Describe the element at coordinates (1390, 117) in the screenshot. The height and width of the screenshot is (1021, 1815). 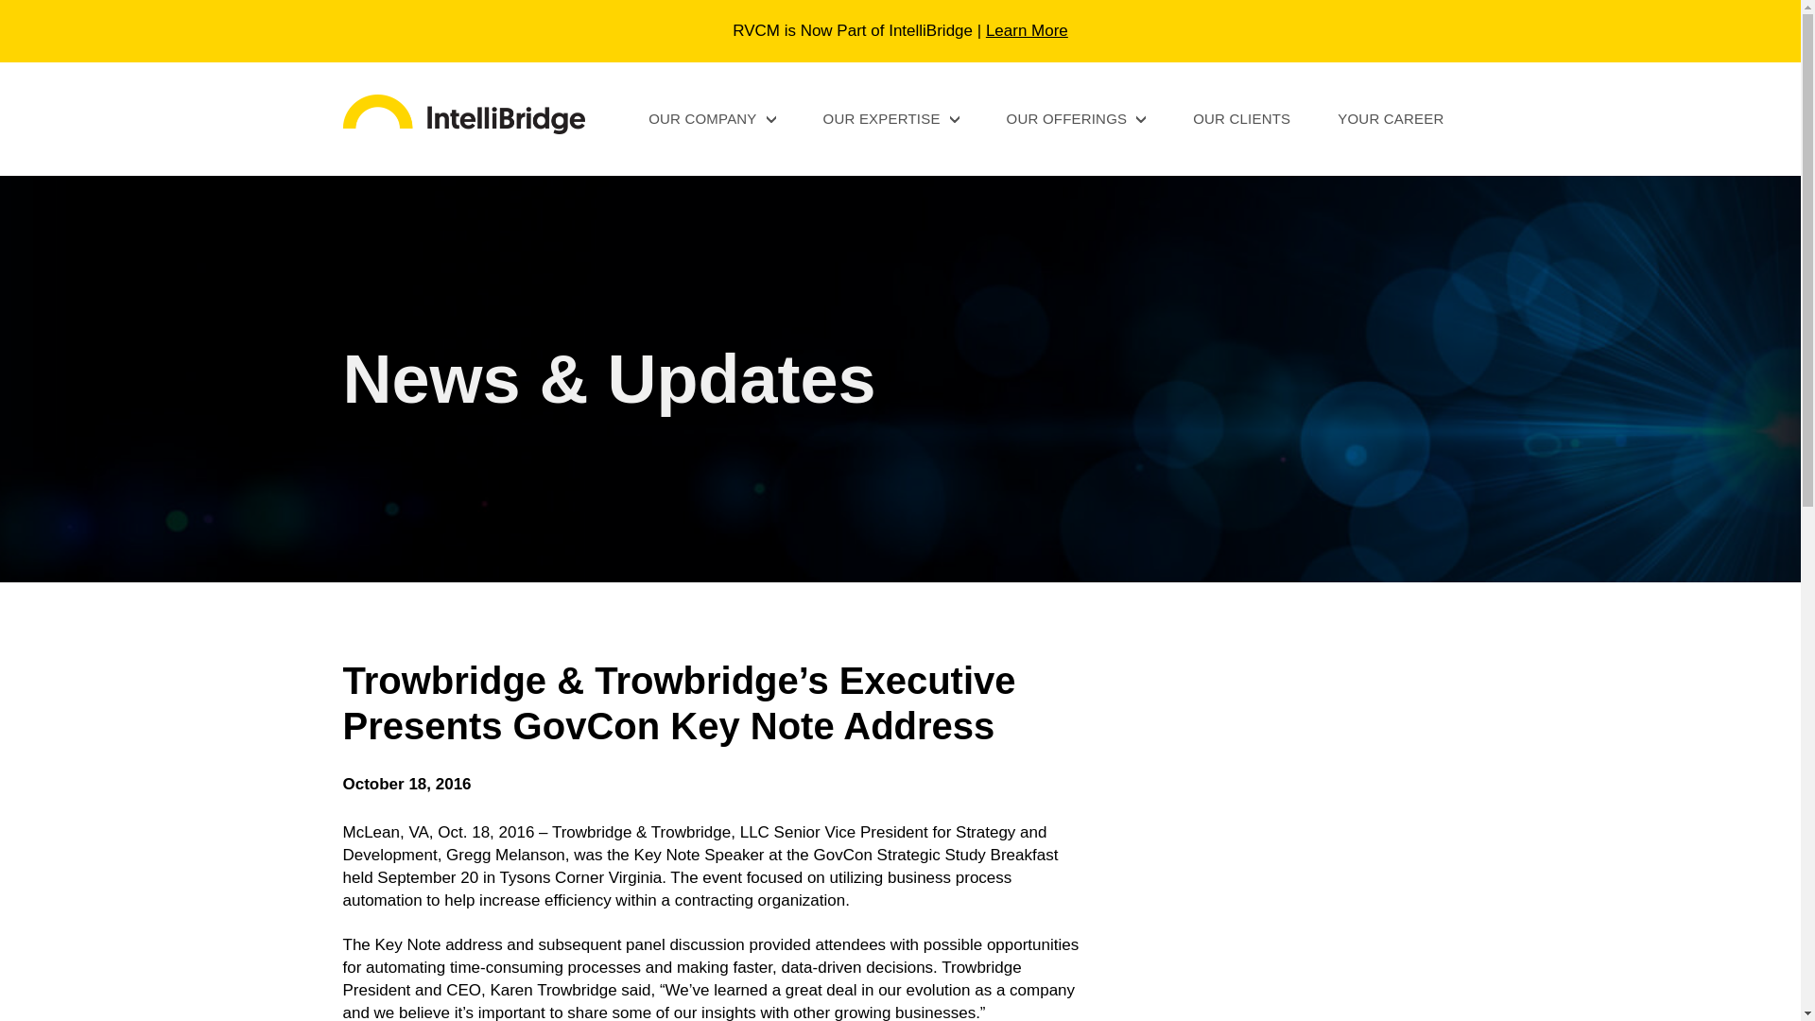
I see `YOUR CAREER` at that location.